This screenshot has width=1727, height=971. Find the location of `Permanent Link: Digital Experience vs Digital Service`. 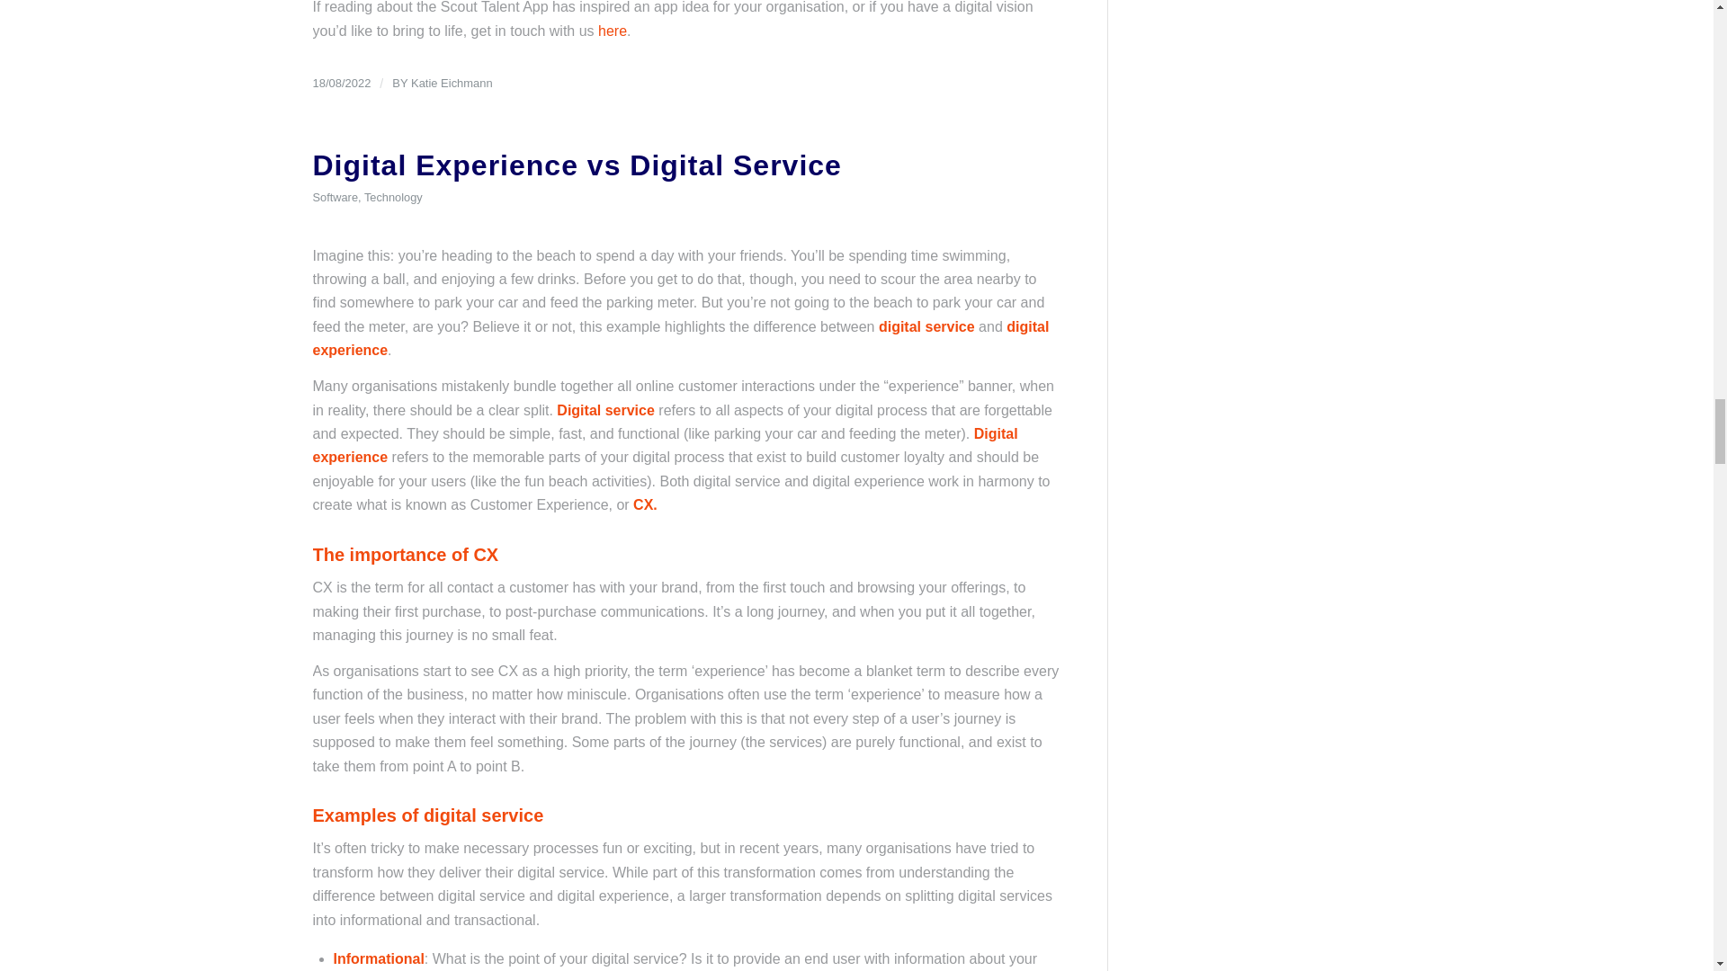

Permanent Link: Digital Experience vs Digital Service is located at coordinates (577, 165).